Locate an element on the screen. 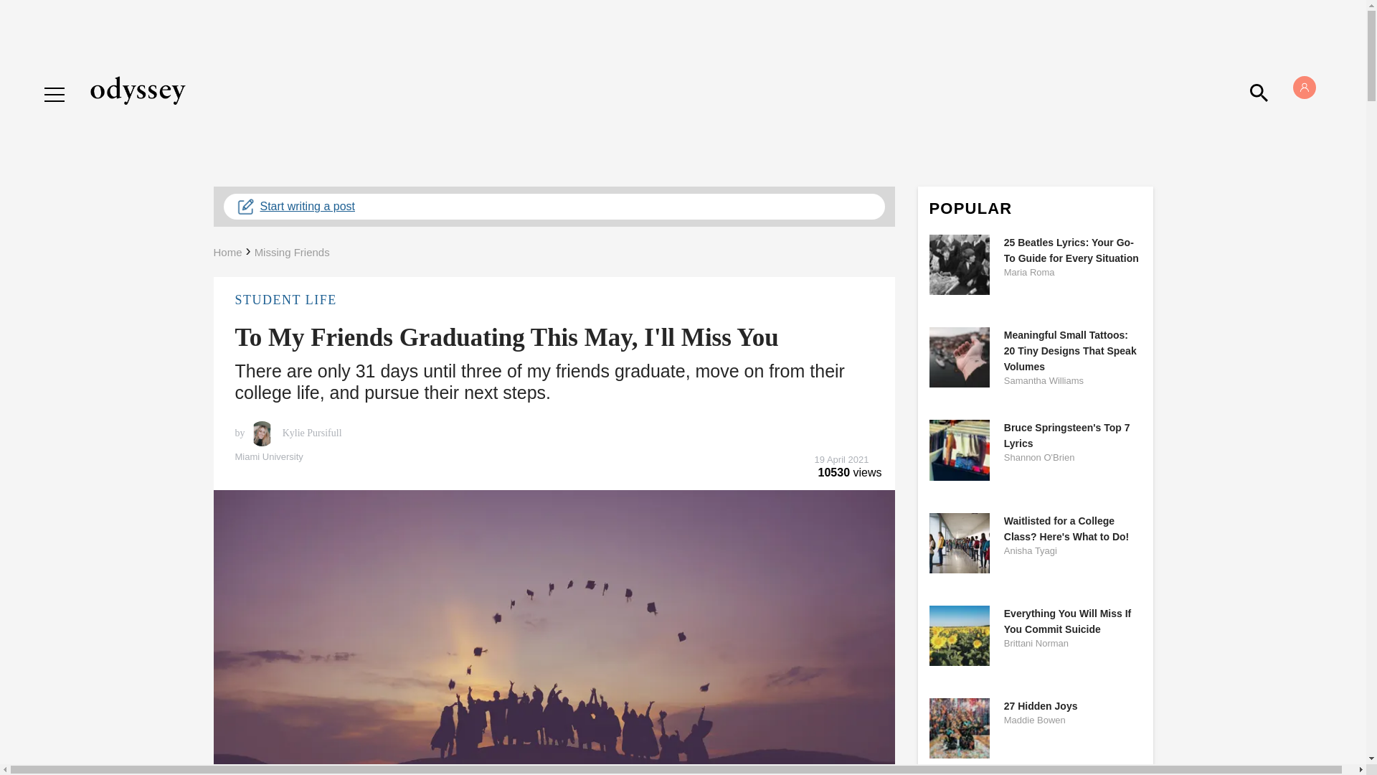 Image resolution: width=1377 pixels, height=775 pixels. Home is located at coordinates (227, 252).